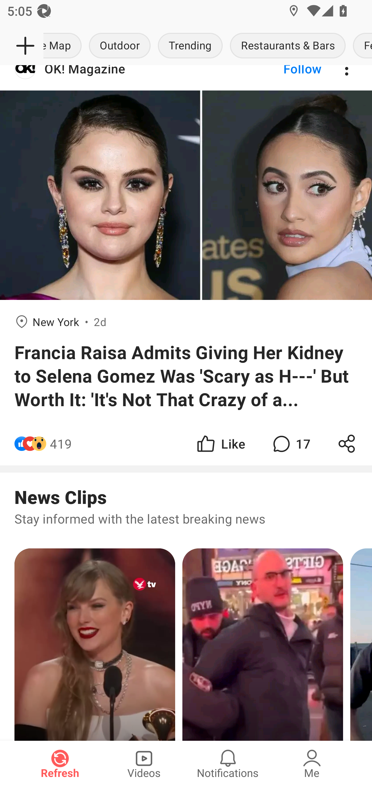 This screenshot has height=786, width=372. Describe the element at coordinates (190, 46) in the screenshot. I see `Trending` at that location.